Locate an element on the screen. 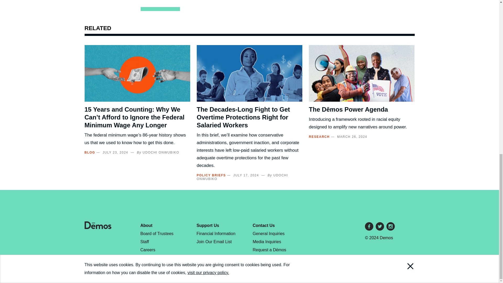 The image size is (503, 283). Privacy Policy is located at coordinates (153, 258).